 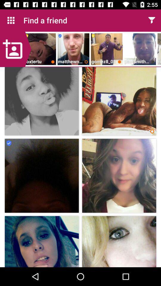 What do you see at coordinates (11, 20) in the screenshot?
I see `choose item to the left of the find a friend icon` at bounding box center [11, 20].